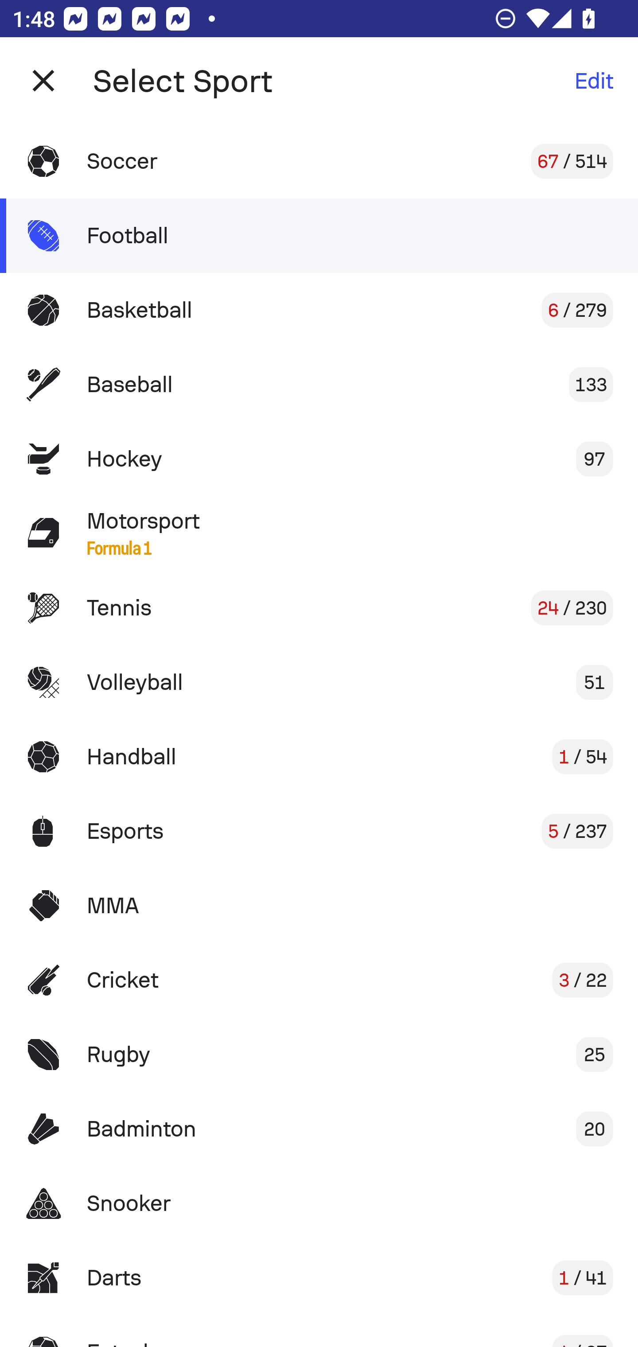 The image size is (638, 1347). I want to click on Soccer 67 / 514, so click(319, 160).